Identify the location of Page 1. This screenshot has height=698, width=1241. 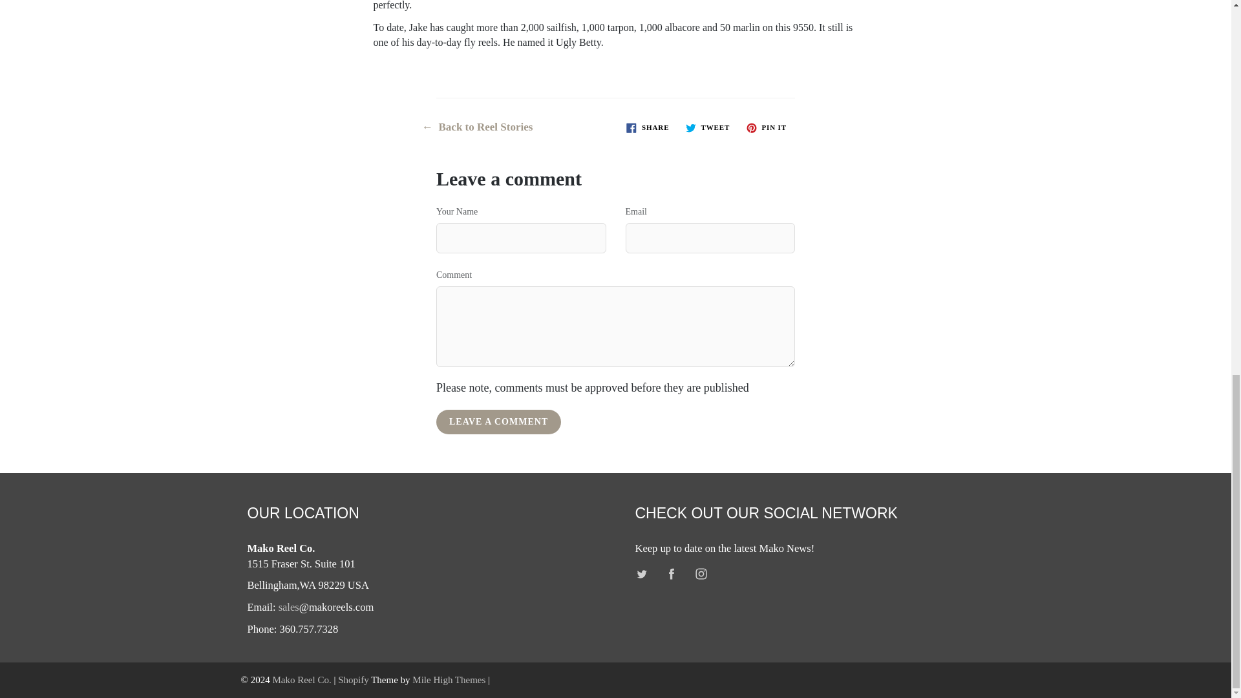
(615, 28).